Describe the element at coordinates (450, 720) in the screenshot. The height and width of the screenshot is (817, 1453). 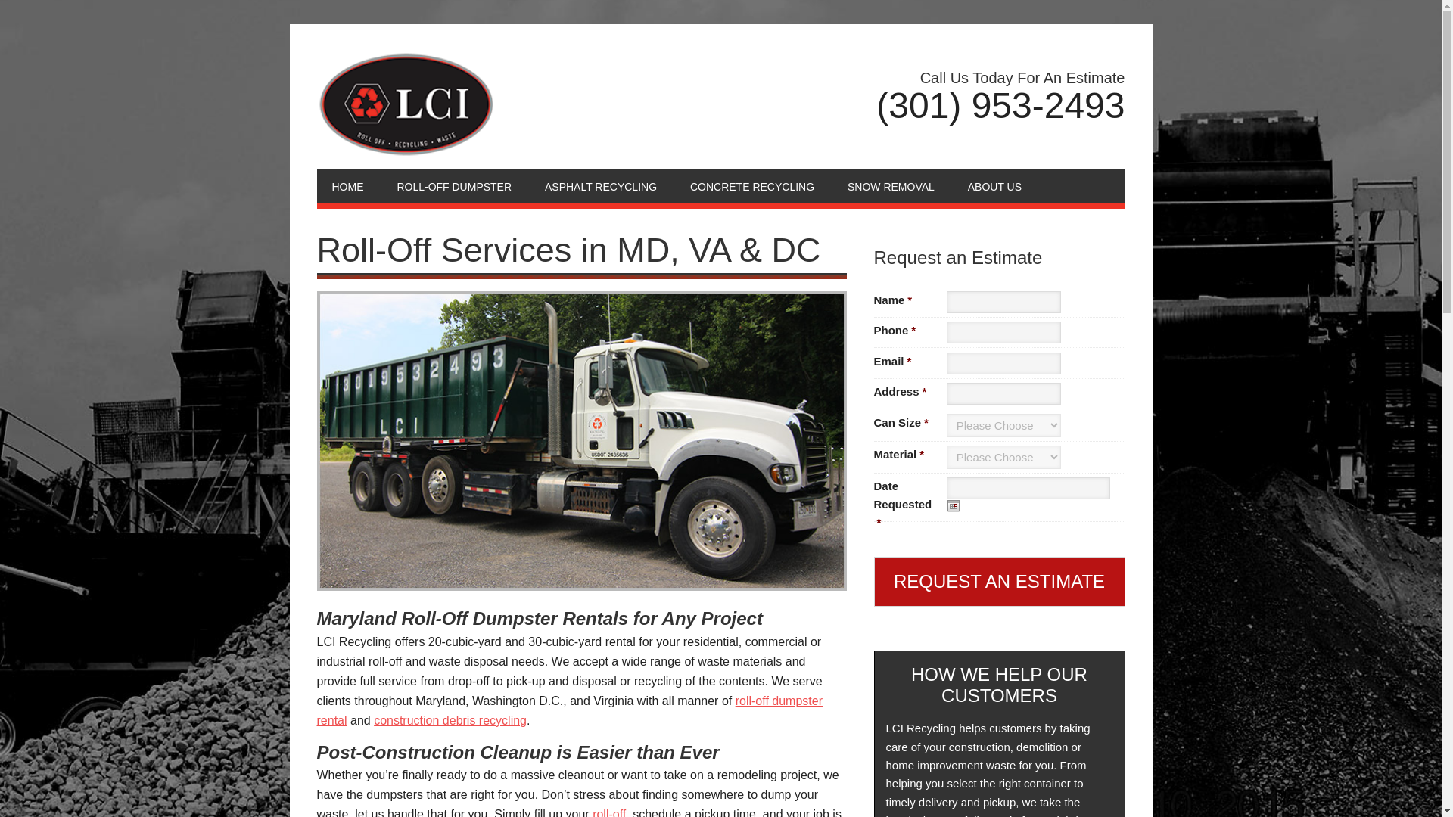
I see `construction debris recycling` at that location.